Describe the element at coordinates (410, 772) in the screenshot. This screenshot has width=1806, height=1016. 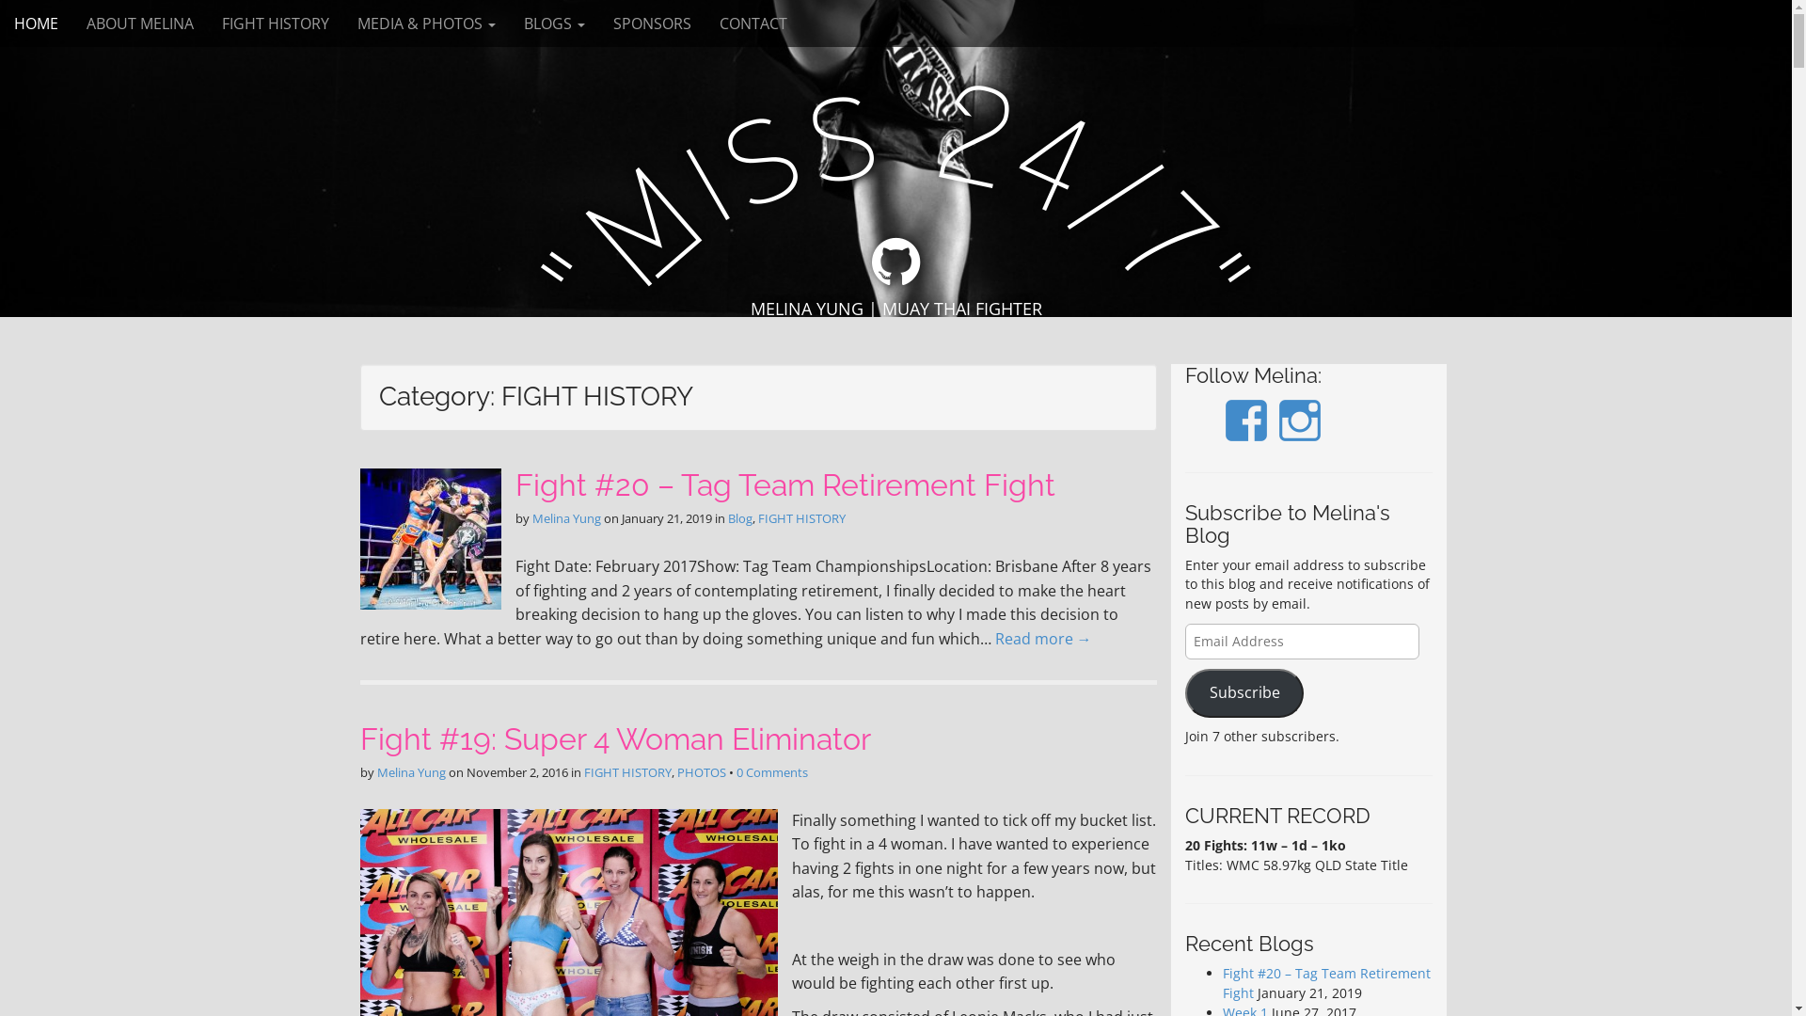
I see `Melina Yung` at that location.